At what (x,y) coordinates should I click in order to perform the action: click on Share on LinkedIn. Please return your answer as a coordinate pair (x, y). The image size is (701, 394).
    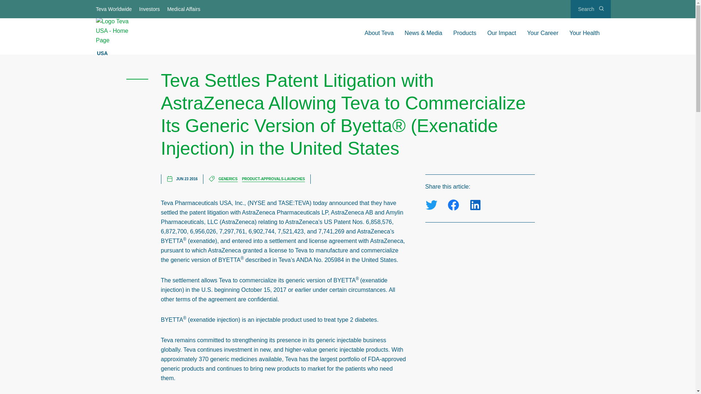
    Looking at the image, I should click on (475, 205).